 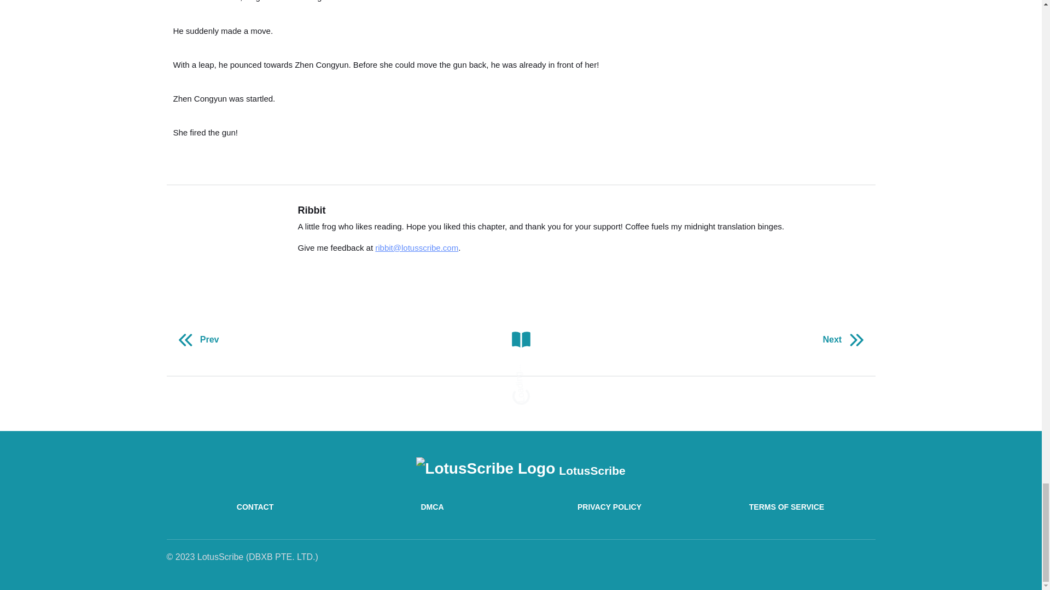 What do you see at coordinates (196, 340) in the screenshot?
I see ` Prev` at bounding box center [196, 340].